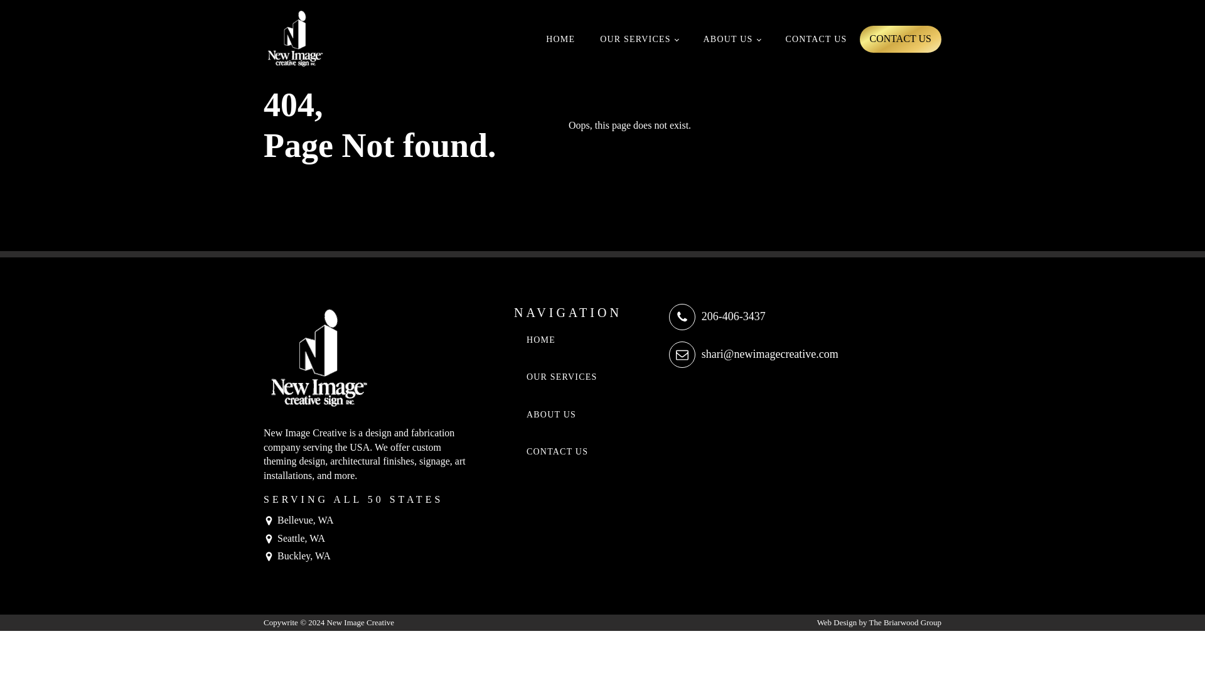 The width and height of the screenshot is (1205, 678). Describe the element at coordinates (900, 39) in the screenshot. I see `CONTACT US` at that location.